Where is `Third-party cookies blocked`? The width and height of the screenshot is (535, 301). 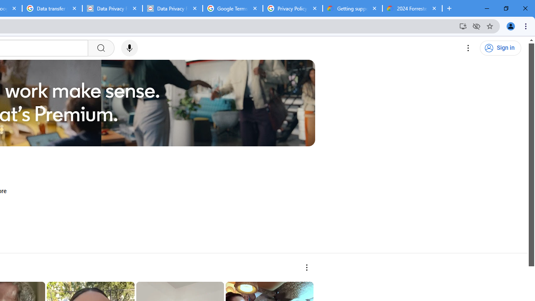
Third-party cookies blocked is located at coordinates (476, 26).